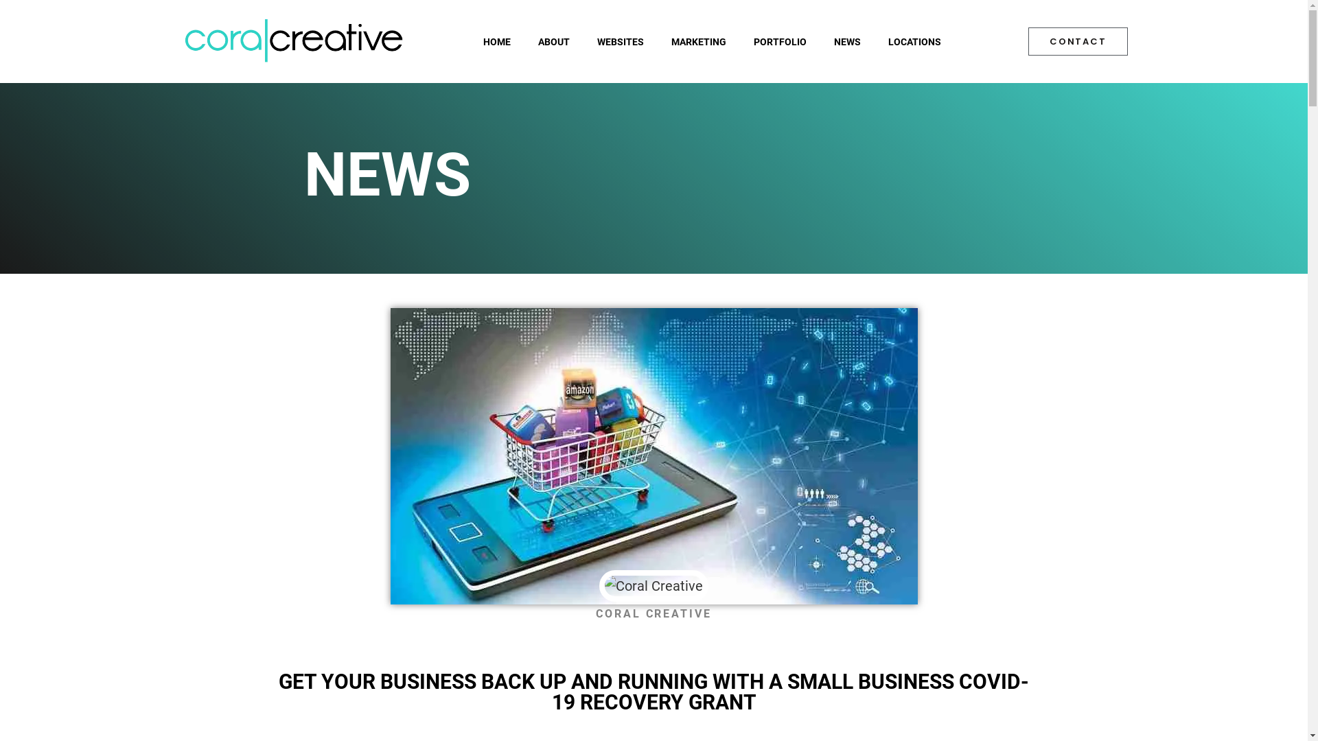  What do you see at coordinates (497, 42) in the screenshot?
I see `HOME` at bounding box center [497, 42].